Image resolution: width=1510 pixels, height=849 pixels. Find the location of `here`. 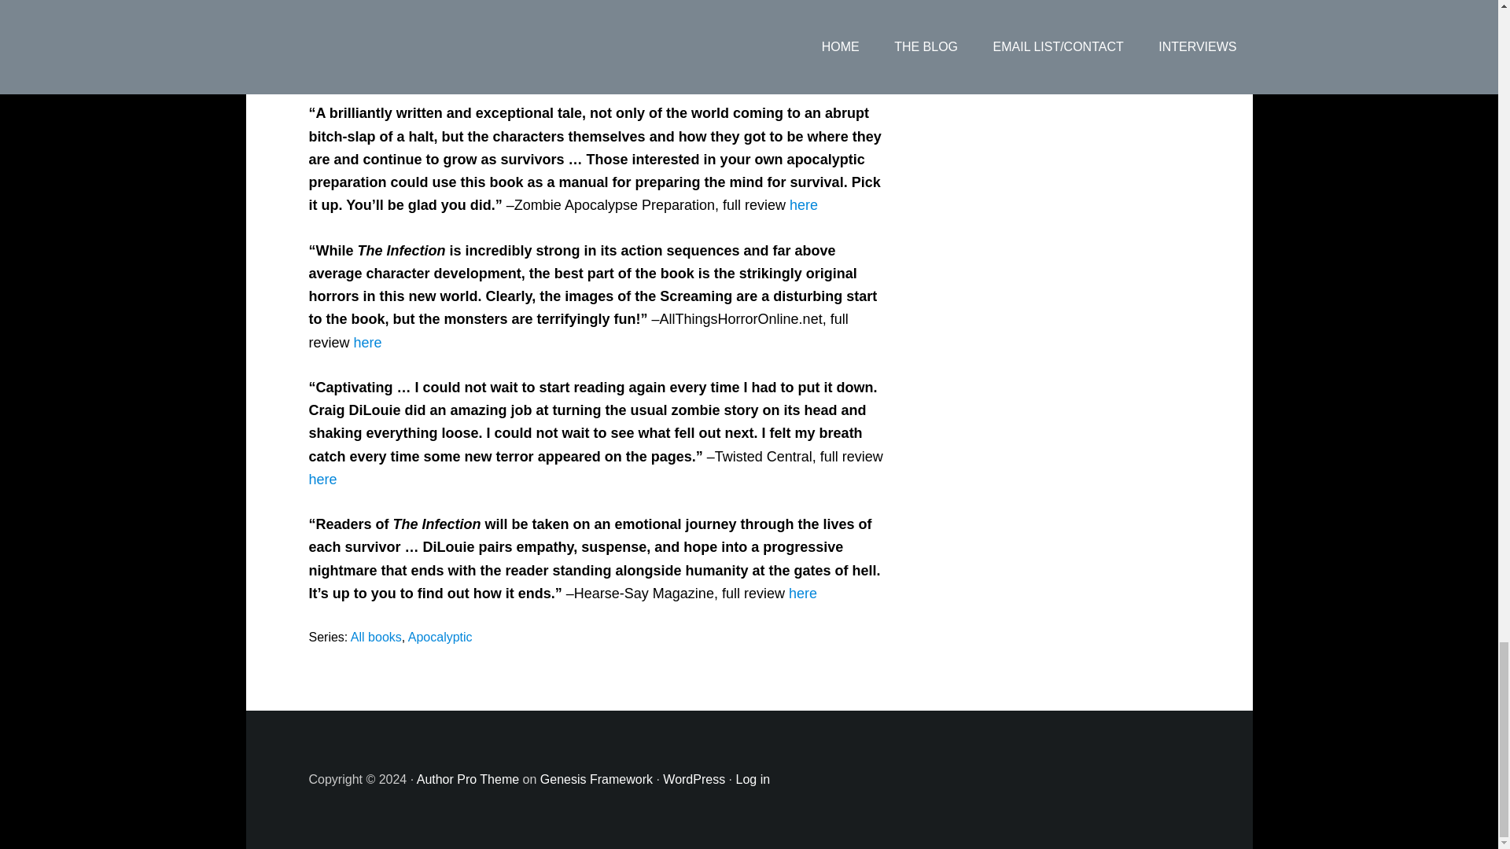

here is located at coordinates (802, 593).